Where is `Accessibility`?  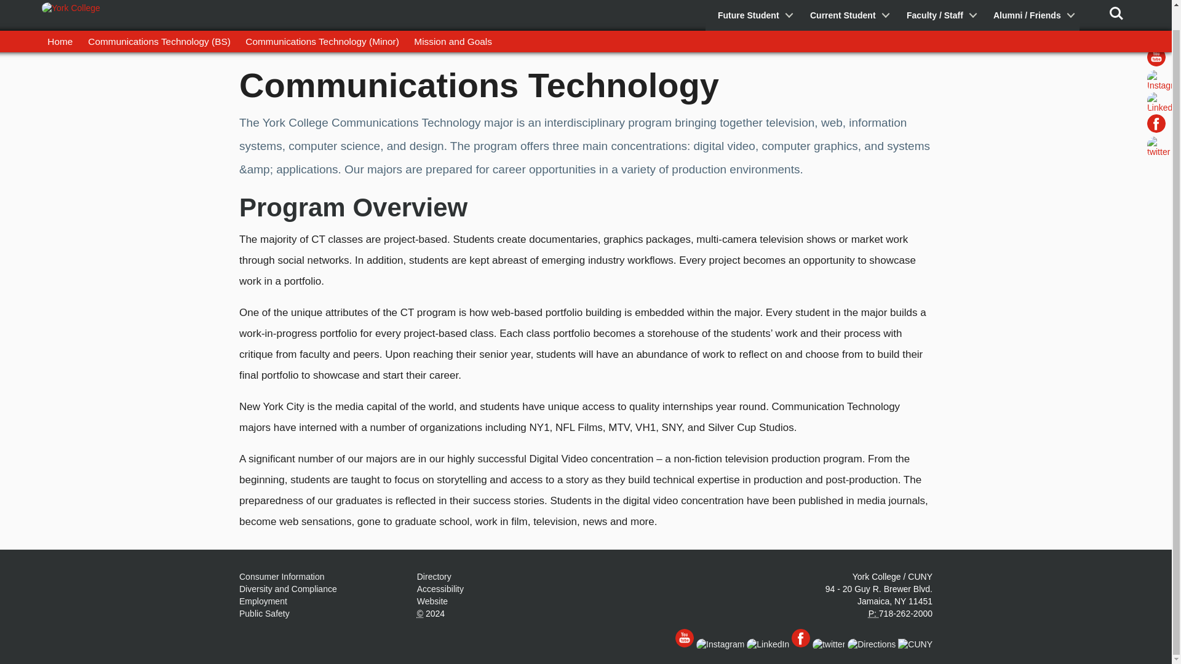 Accessibility is located at coordinates (440, 589).